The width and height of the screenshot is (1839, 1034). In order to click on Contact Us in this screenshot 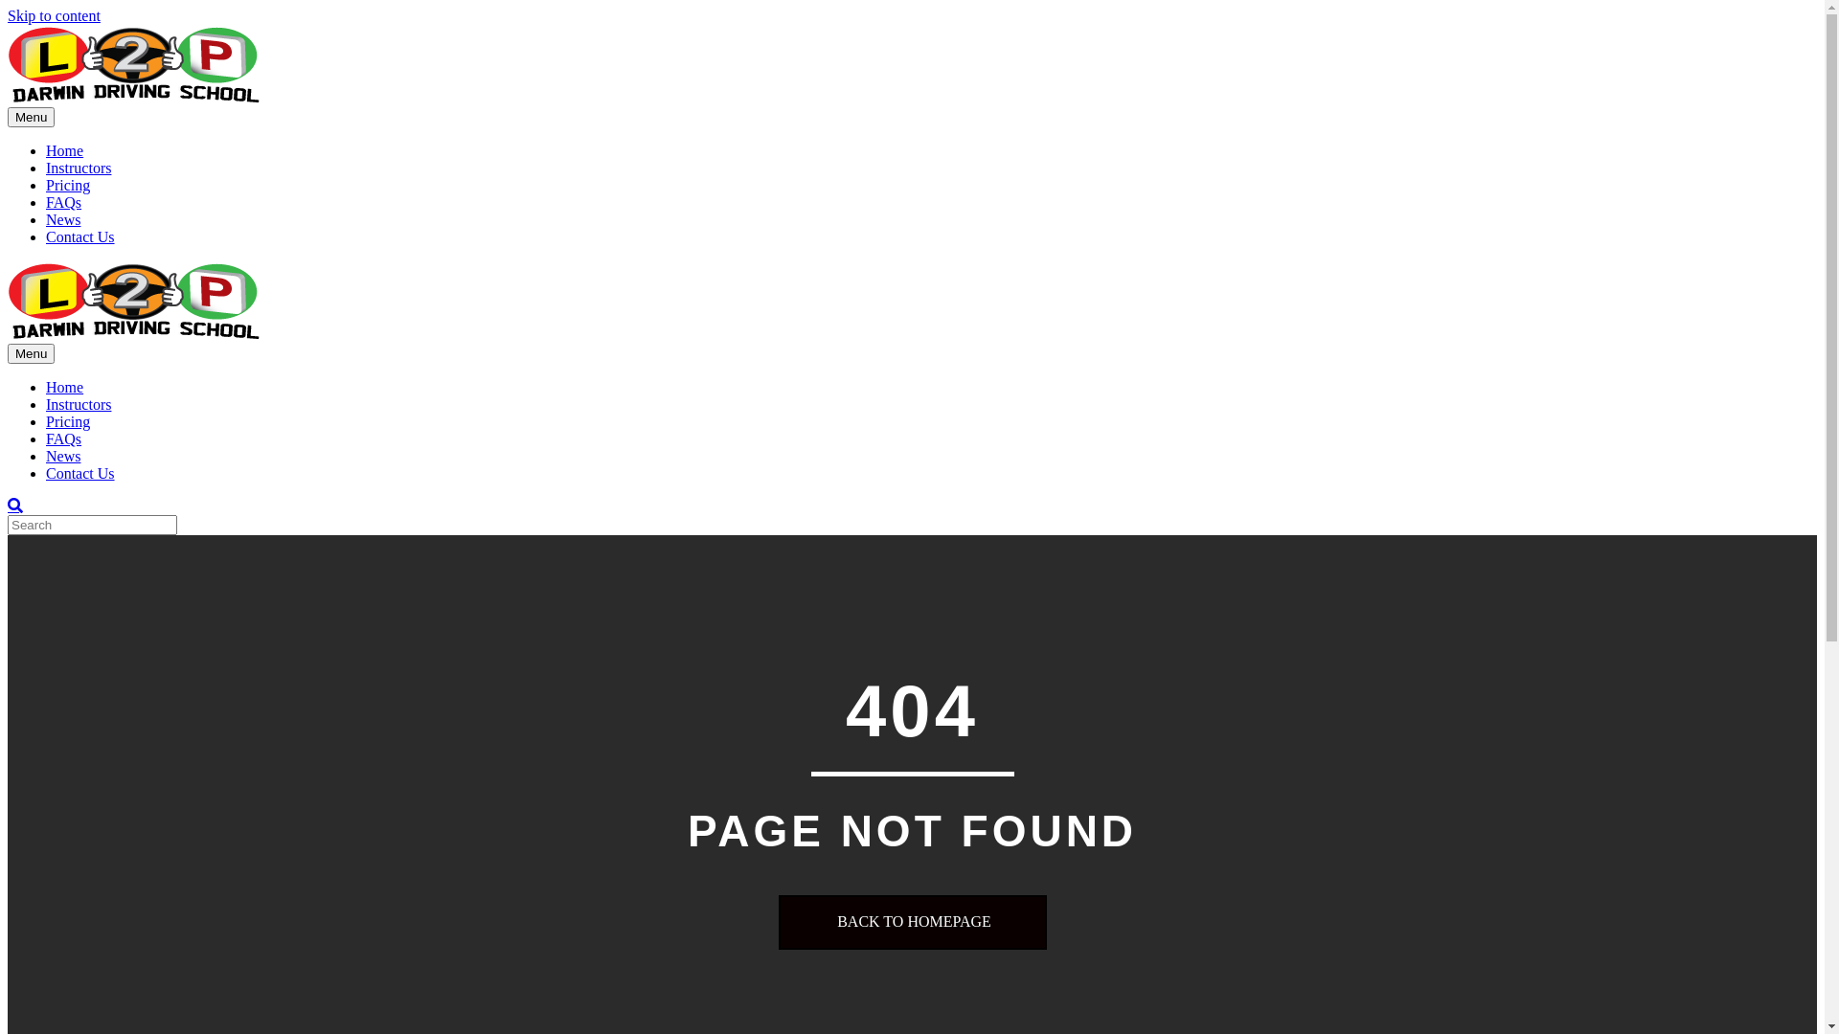, I will do `click(80, 237)`.